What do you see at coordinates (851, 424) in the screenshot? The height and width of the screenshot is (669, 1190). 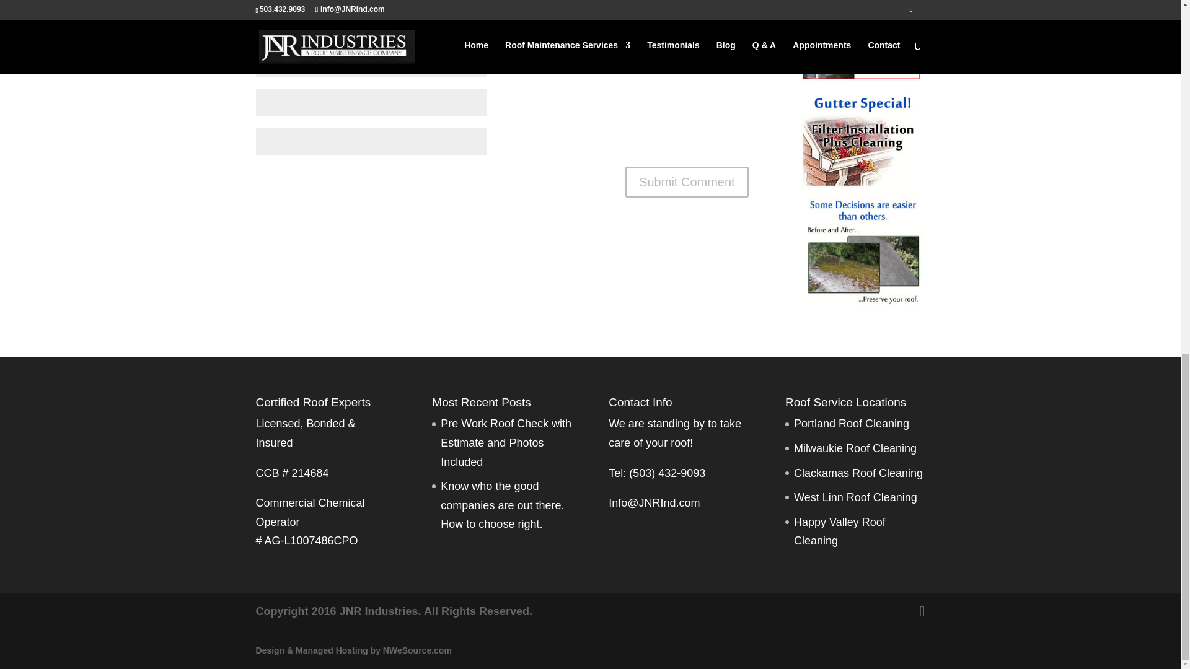 I see `Portland Roof Cleaning` at bounding box center [851, 424].